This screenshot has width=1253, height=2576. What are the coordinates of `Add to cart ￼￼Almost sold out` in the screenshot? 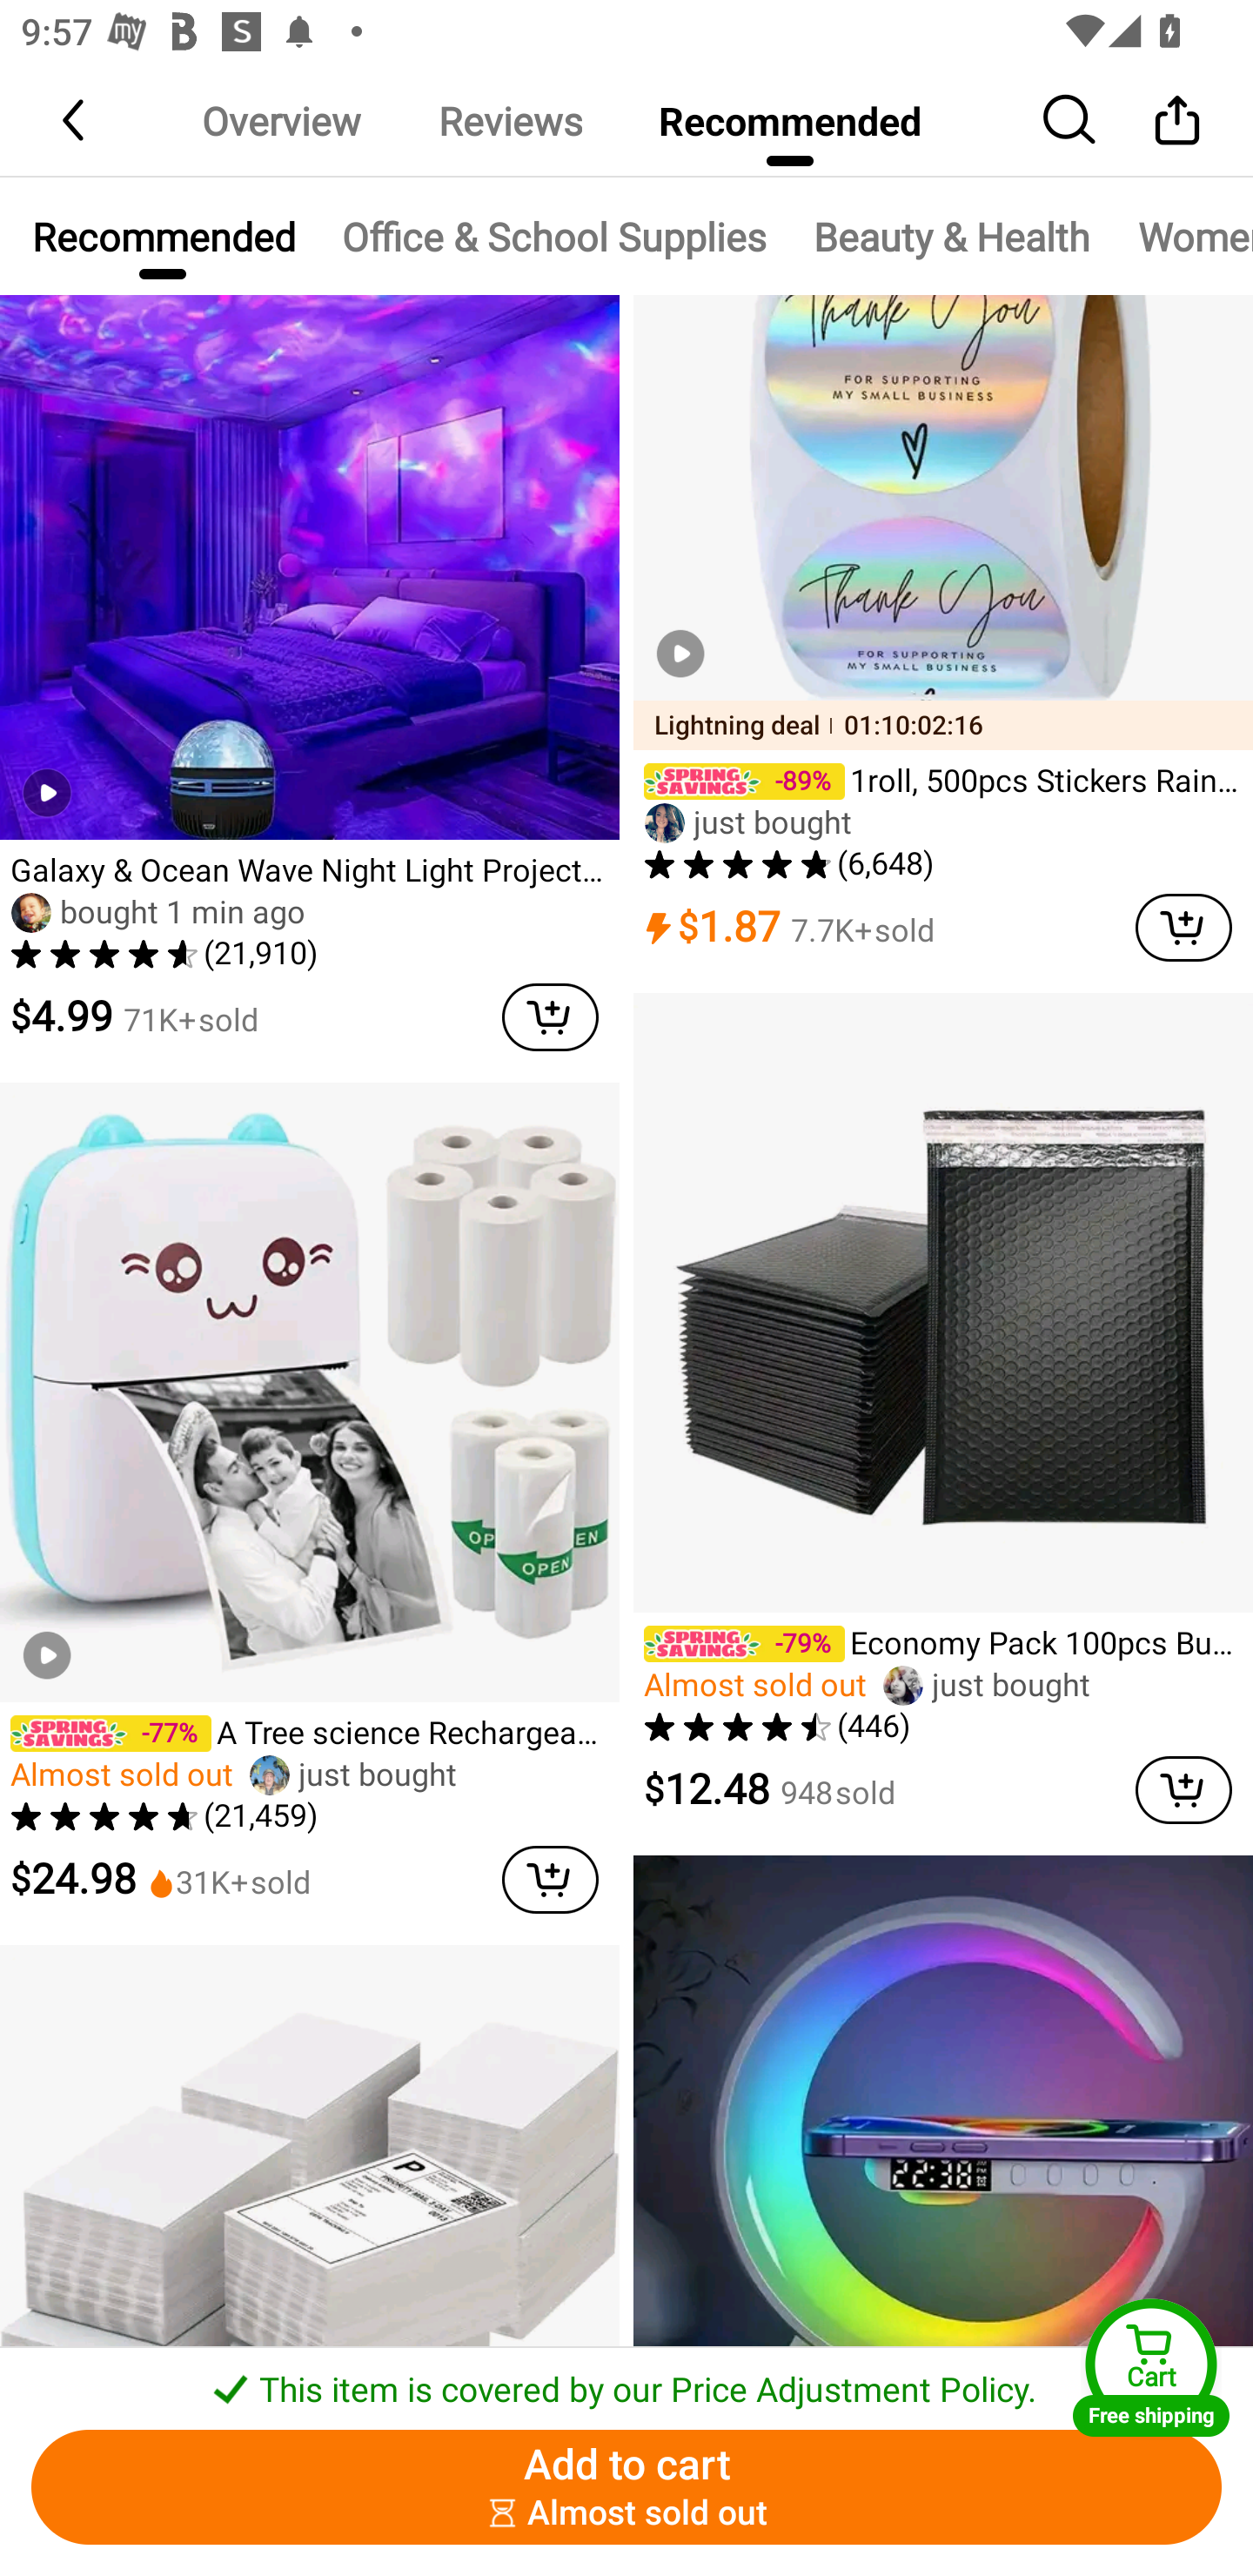 It's located at (626, 2487).